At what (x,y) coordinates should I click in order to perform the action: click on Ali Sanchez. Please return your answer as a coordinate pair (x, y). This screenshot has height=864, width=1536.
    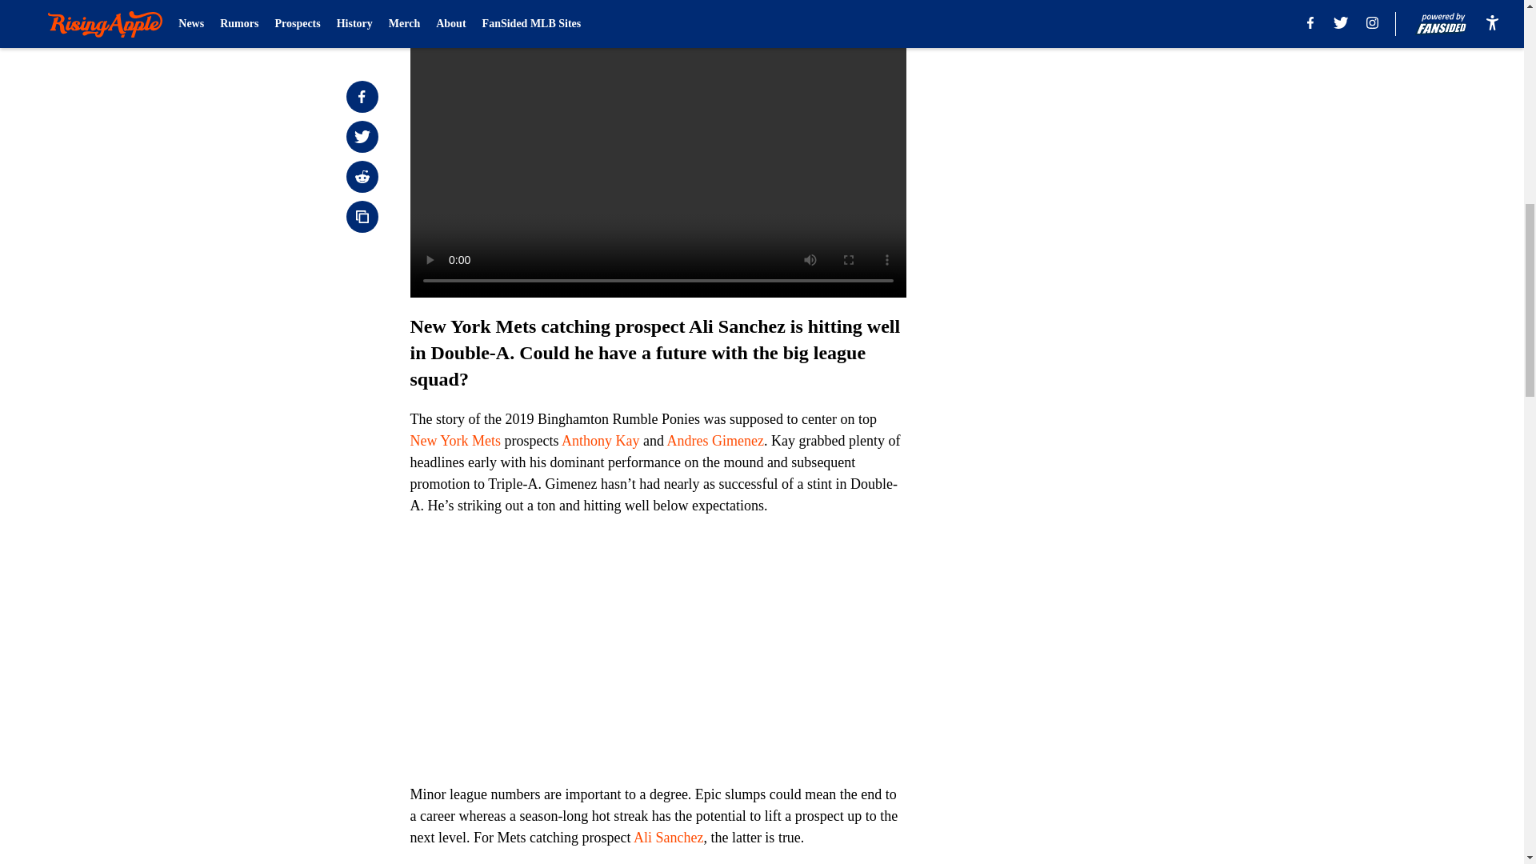
    Looking at the image, I should click on (668, 837).